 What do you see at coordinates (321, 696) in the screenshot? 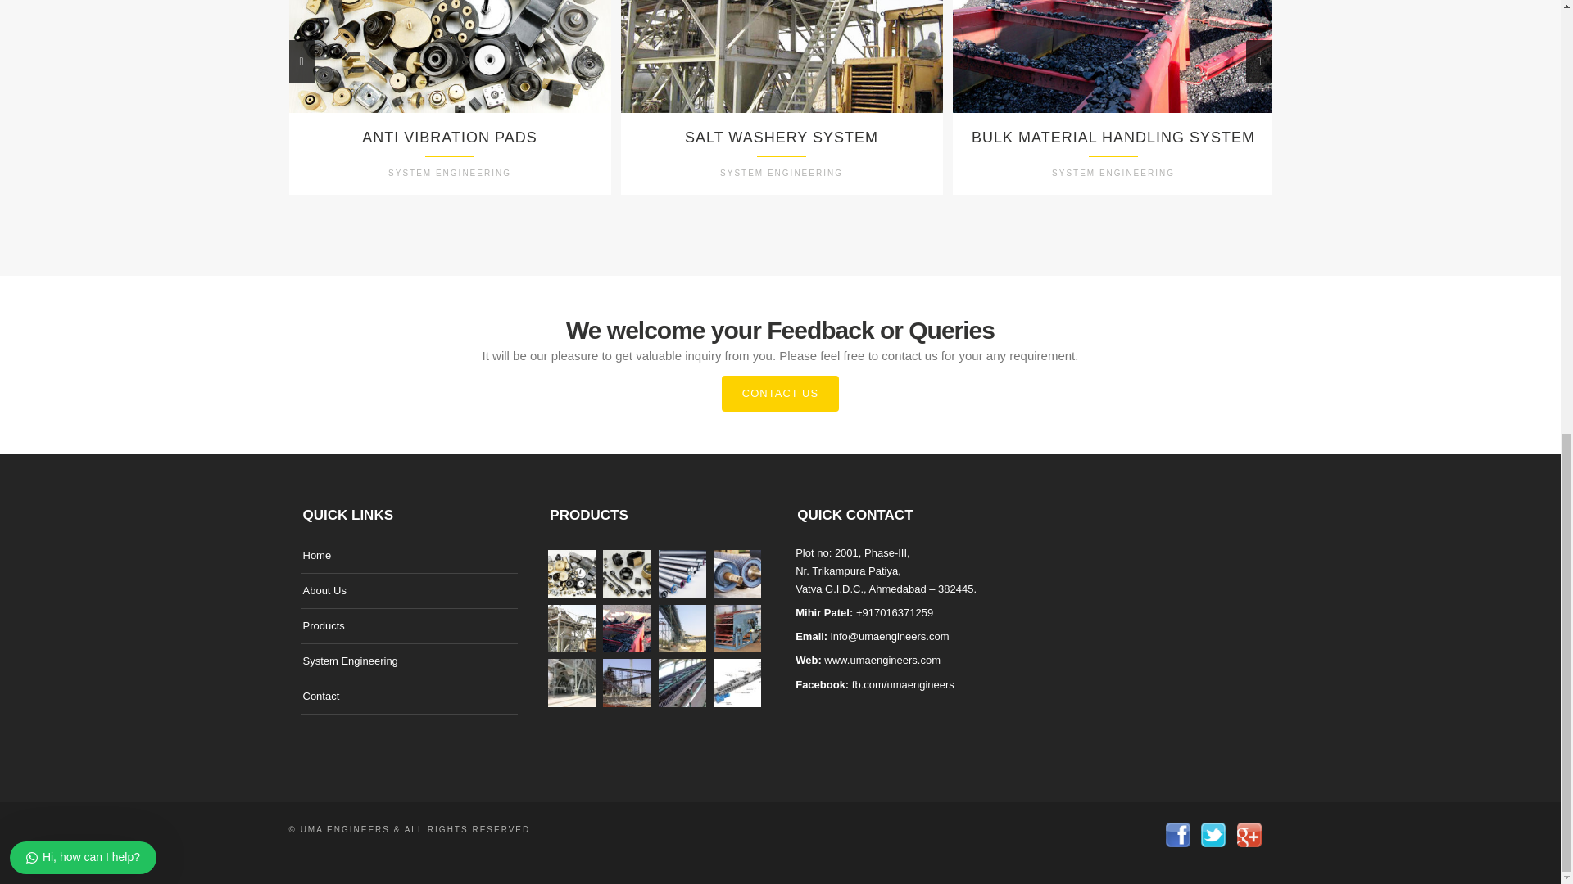
I see `Contact` at bounding box center [321, 696].